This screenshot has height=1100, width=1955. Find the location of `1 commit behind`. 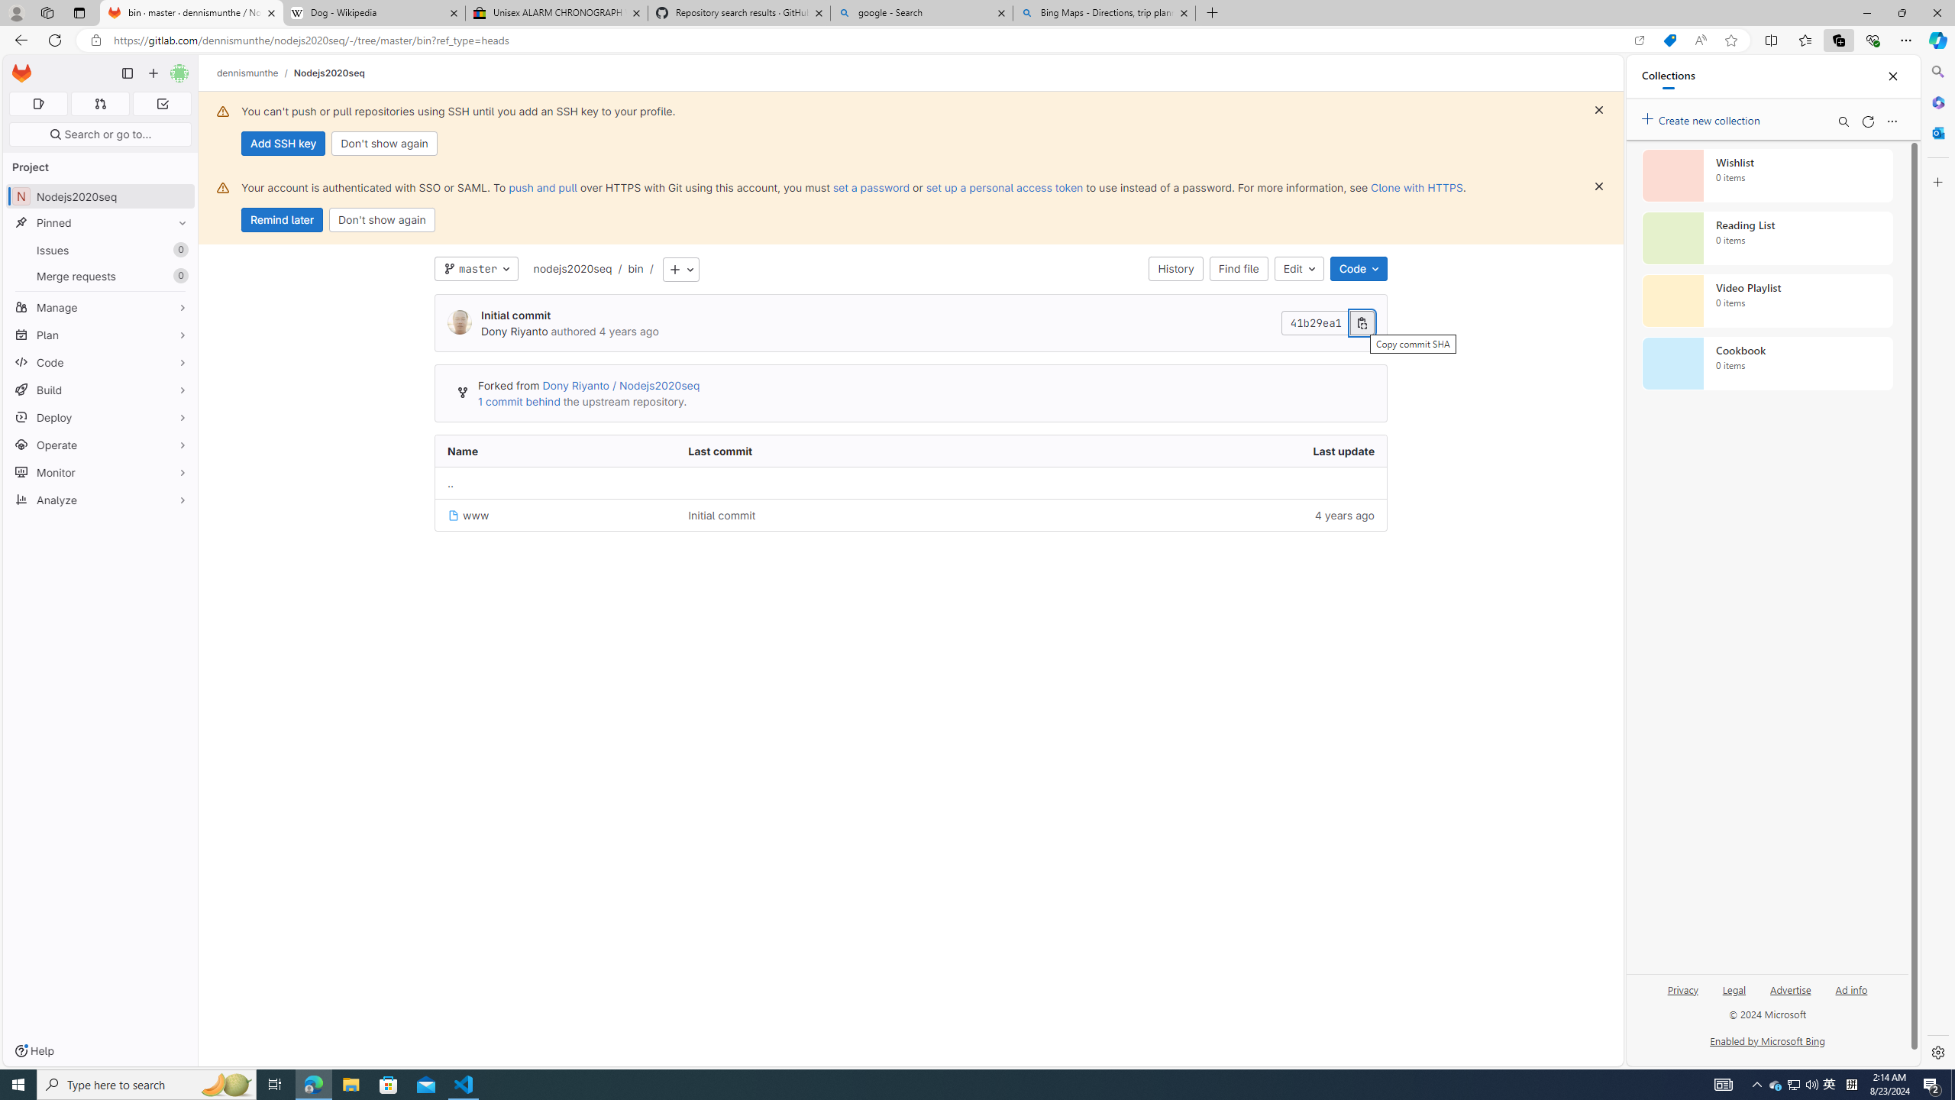

1 commit behind is located at coordinates (519, 402).